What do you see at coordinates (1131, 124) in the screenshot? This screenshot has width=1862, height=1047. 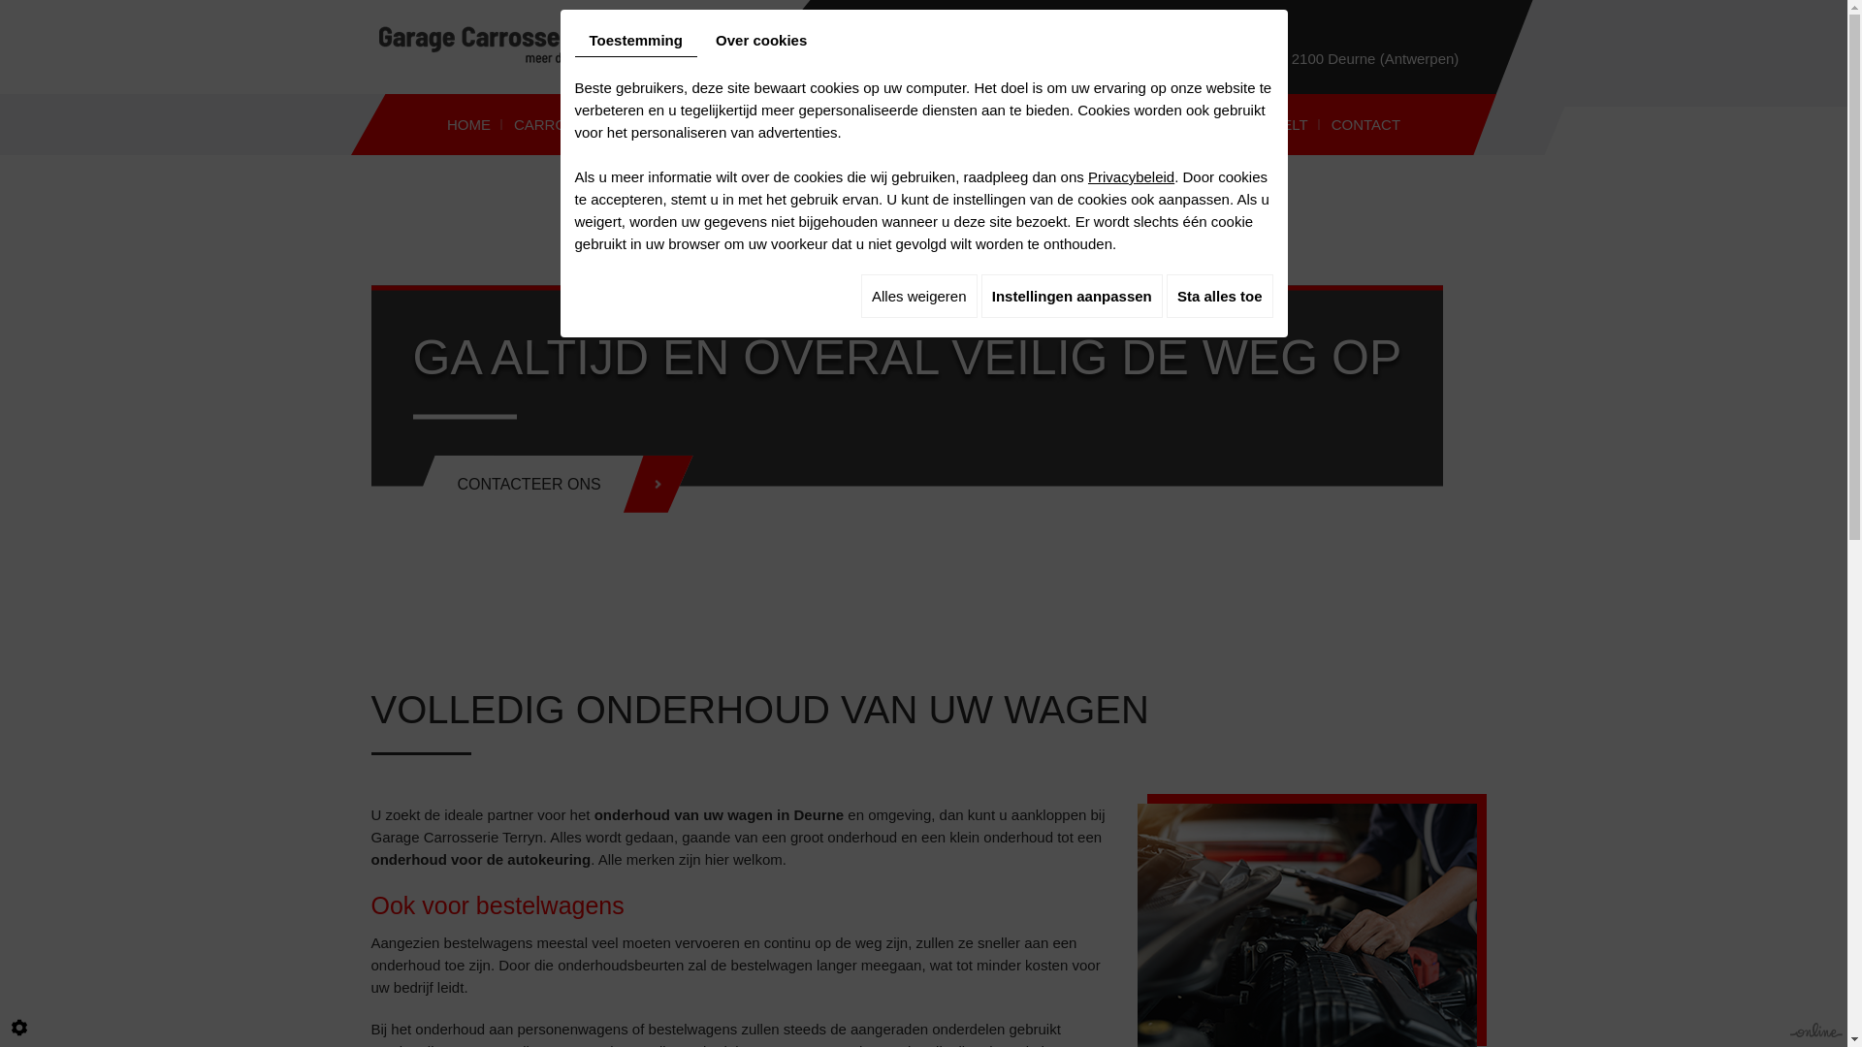 I see `GALERIJ` at bounding box center [1131, 124].